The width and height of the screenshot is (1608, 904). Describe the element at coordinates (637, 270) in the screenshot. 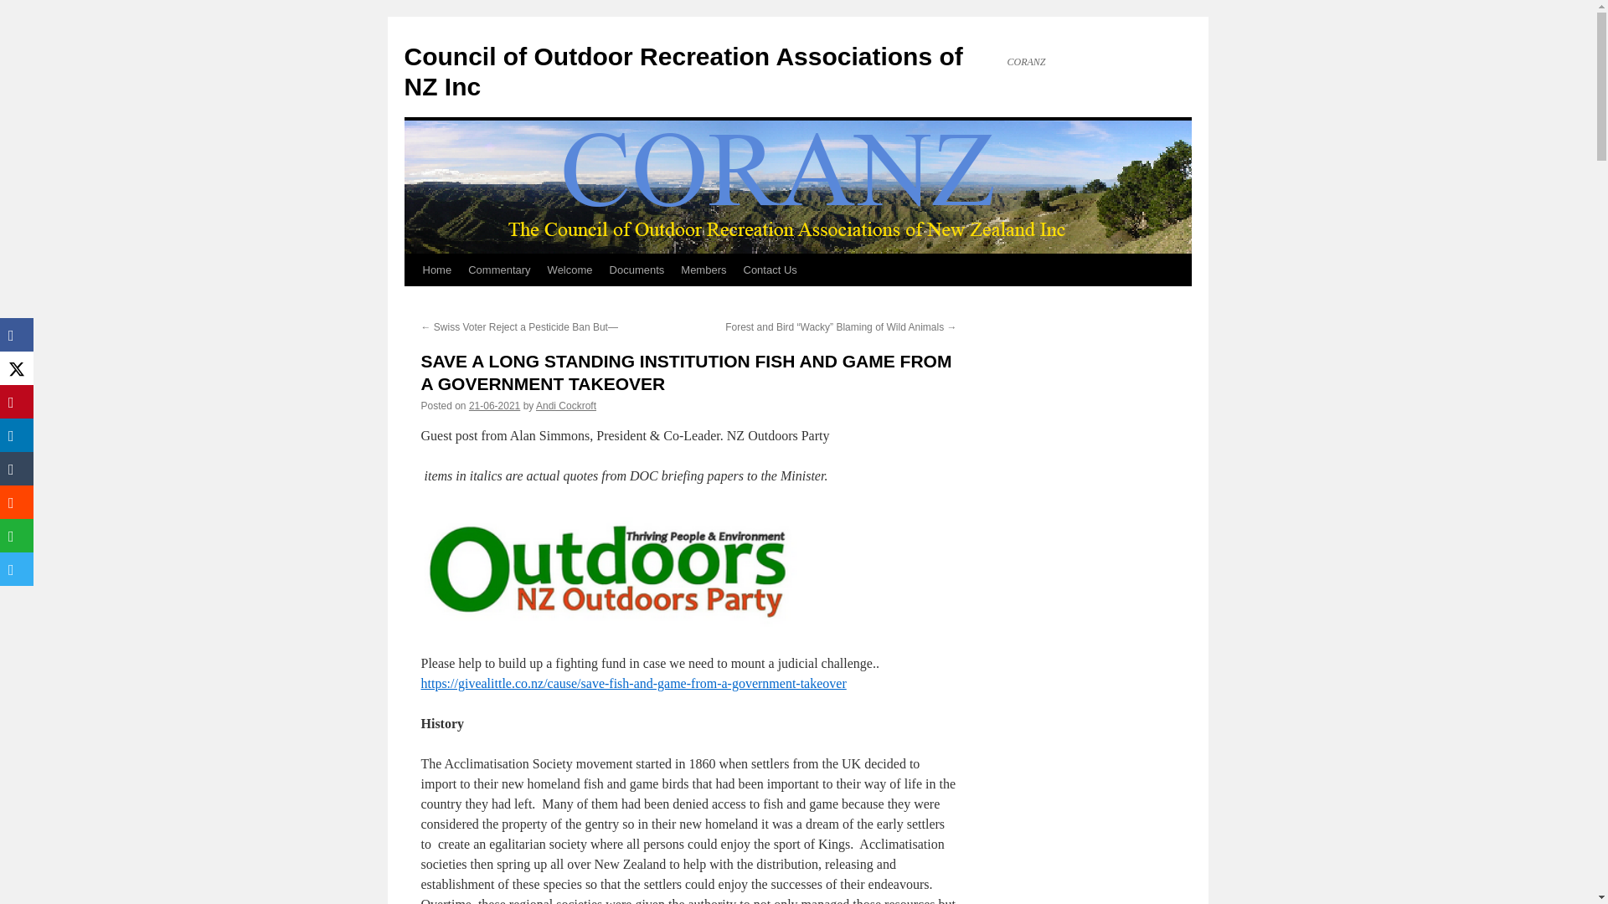

I see `Documents` at that location.